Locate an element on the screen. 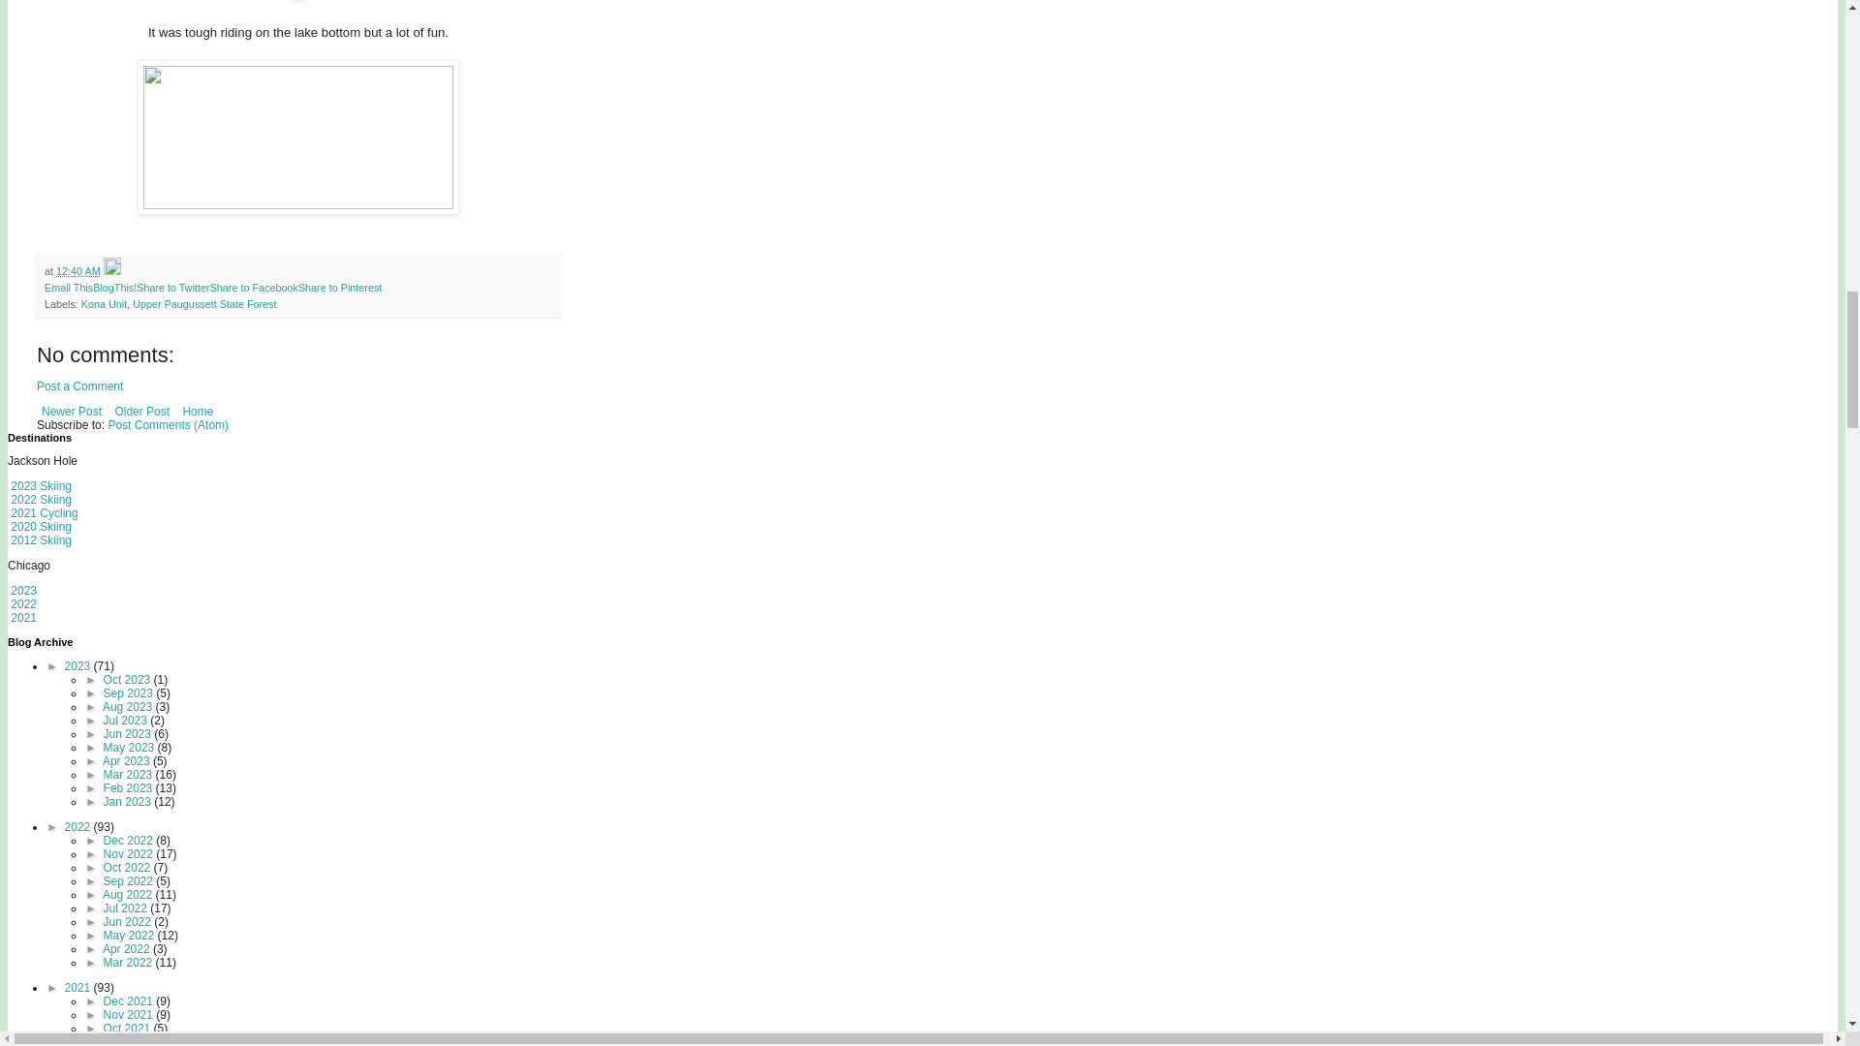 This screenshot has width=1860, height=1046. Email This is located at coordinates (69, 287).